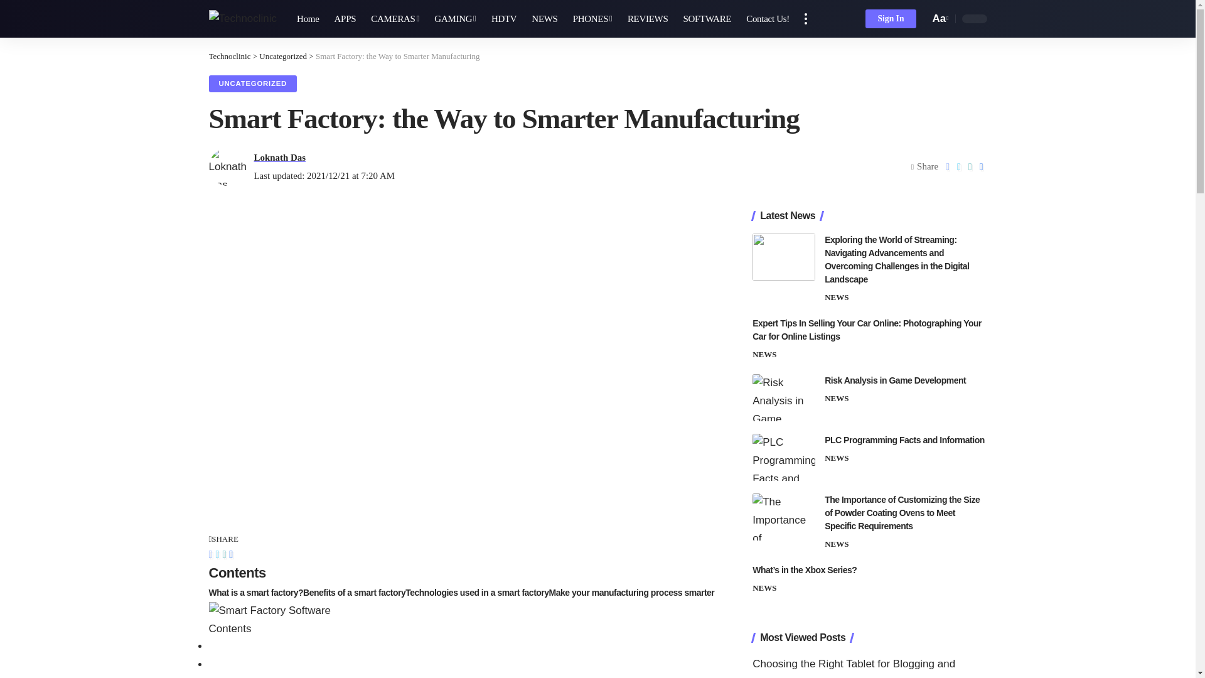 The height and width of the screenshot is (678, 1205). I want to click on CAMERAS, so click(395, 19).